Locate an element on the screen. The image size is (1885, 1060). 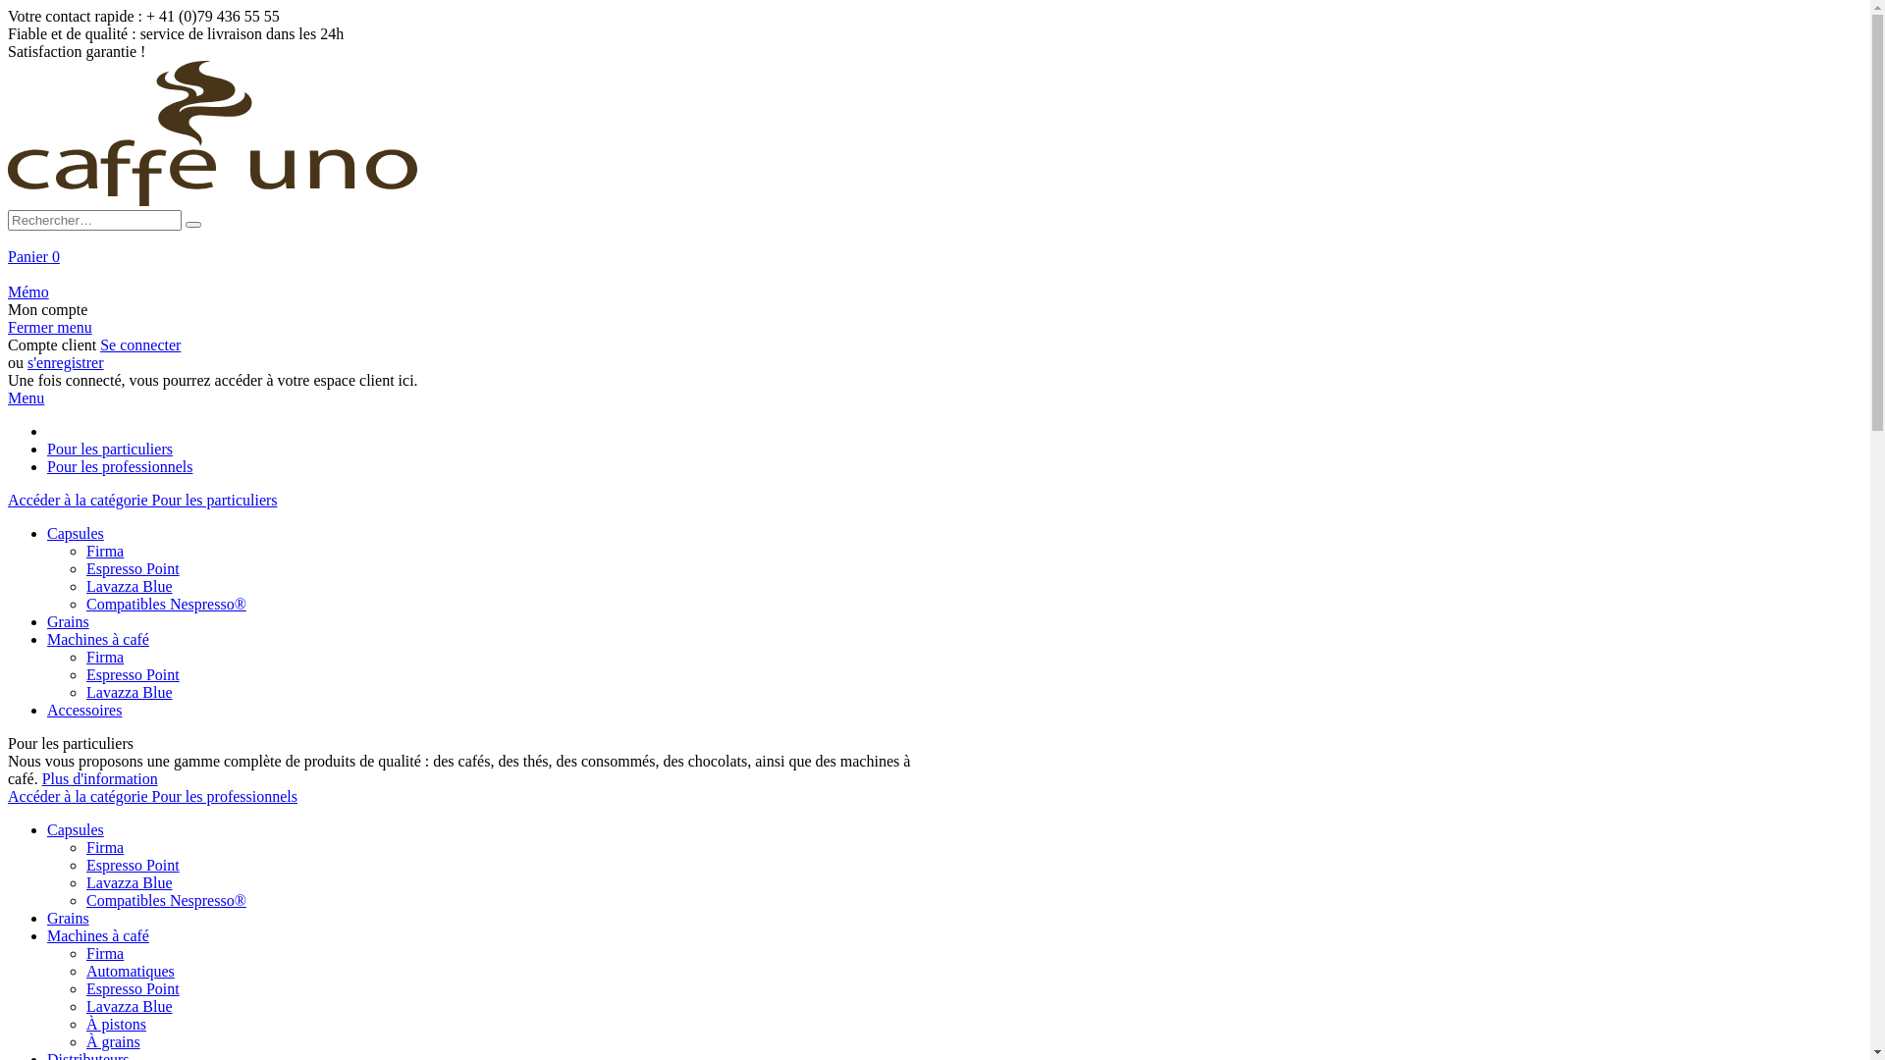
Fermer menu is located at coordinates (50, 326).